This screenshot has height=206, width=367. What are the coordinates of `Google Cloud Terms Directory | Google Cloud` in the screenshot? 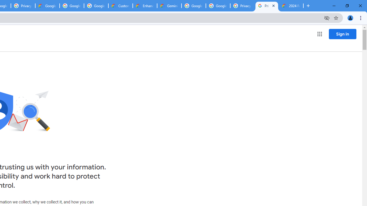 It's located at (47, 6).